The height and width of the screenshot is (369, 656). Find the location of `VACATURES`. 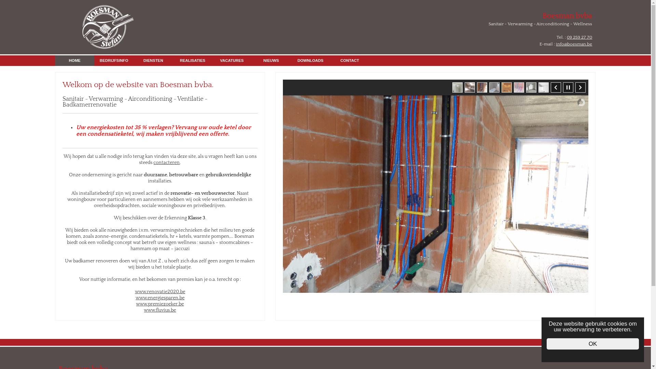

VACATURES is located at coordinates (232, 61).